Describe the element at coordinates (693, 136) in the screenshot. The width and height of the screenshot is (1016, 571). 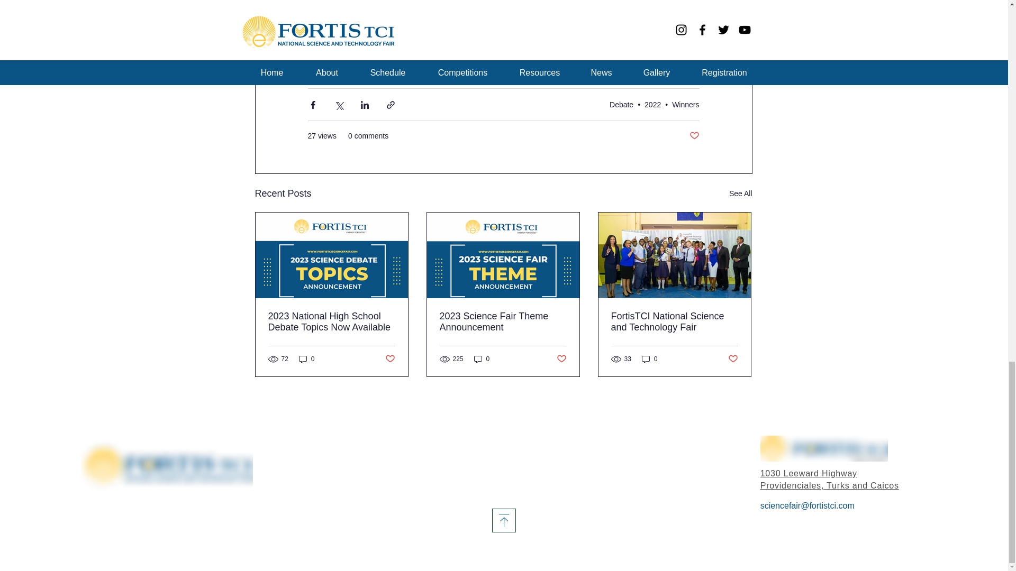
I see `Post not marked as liked` at that location.